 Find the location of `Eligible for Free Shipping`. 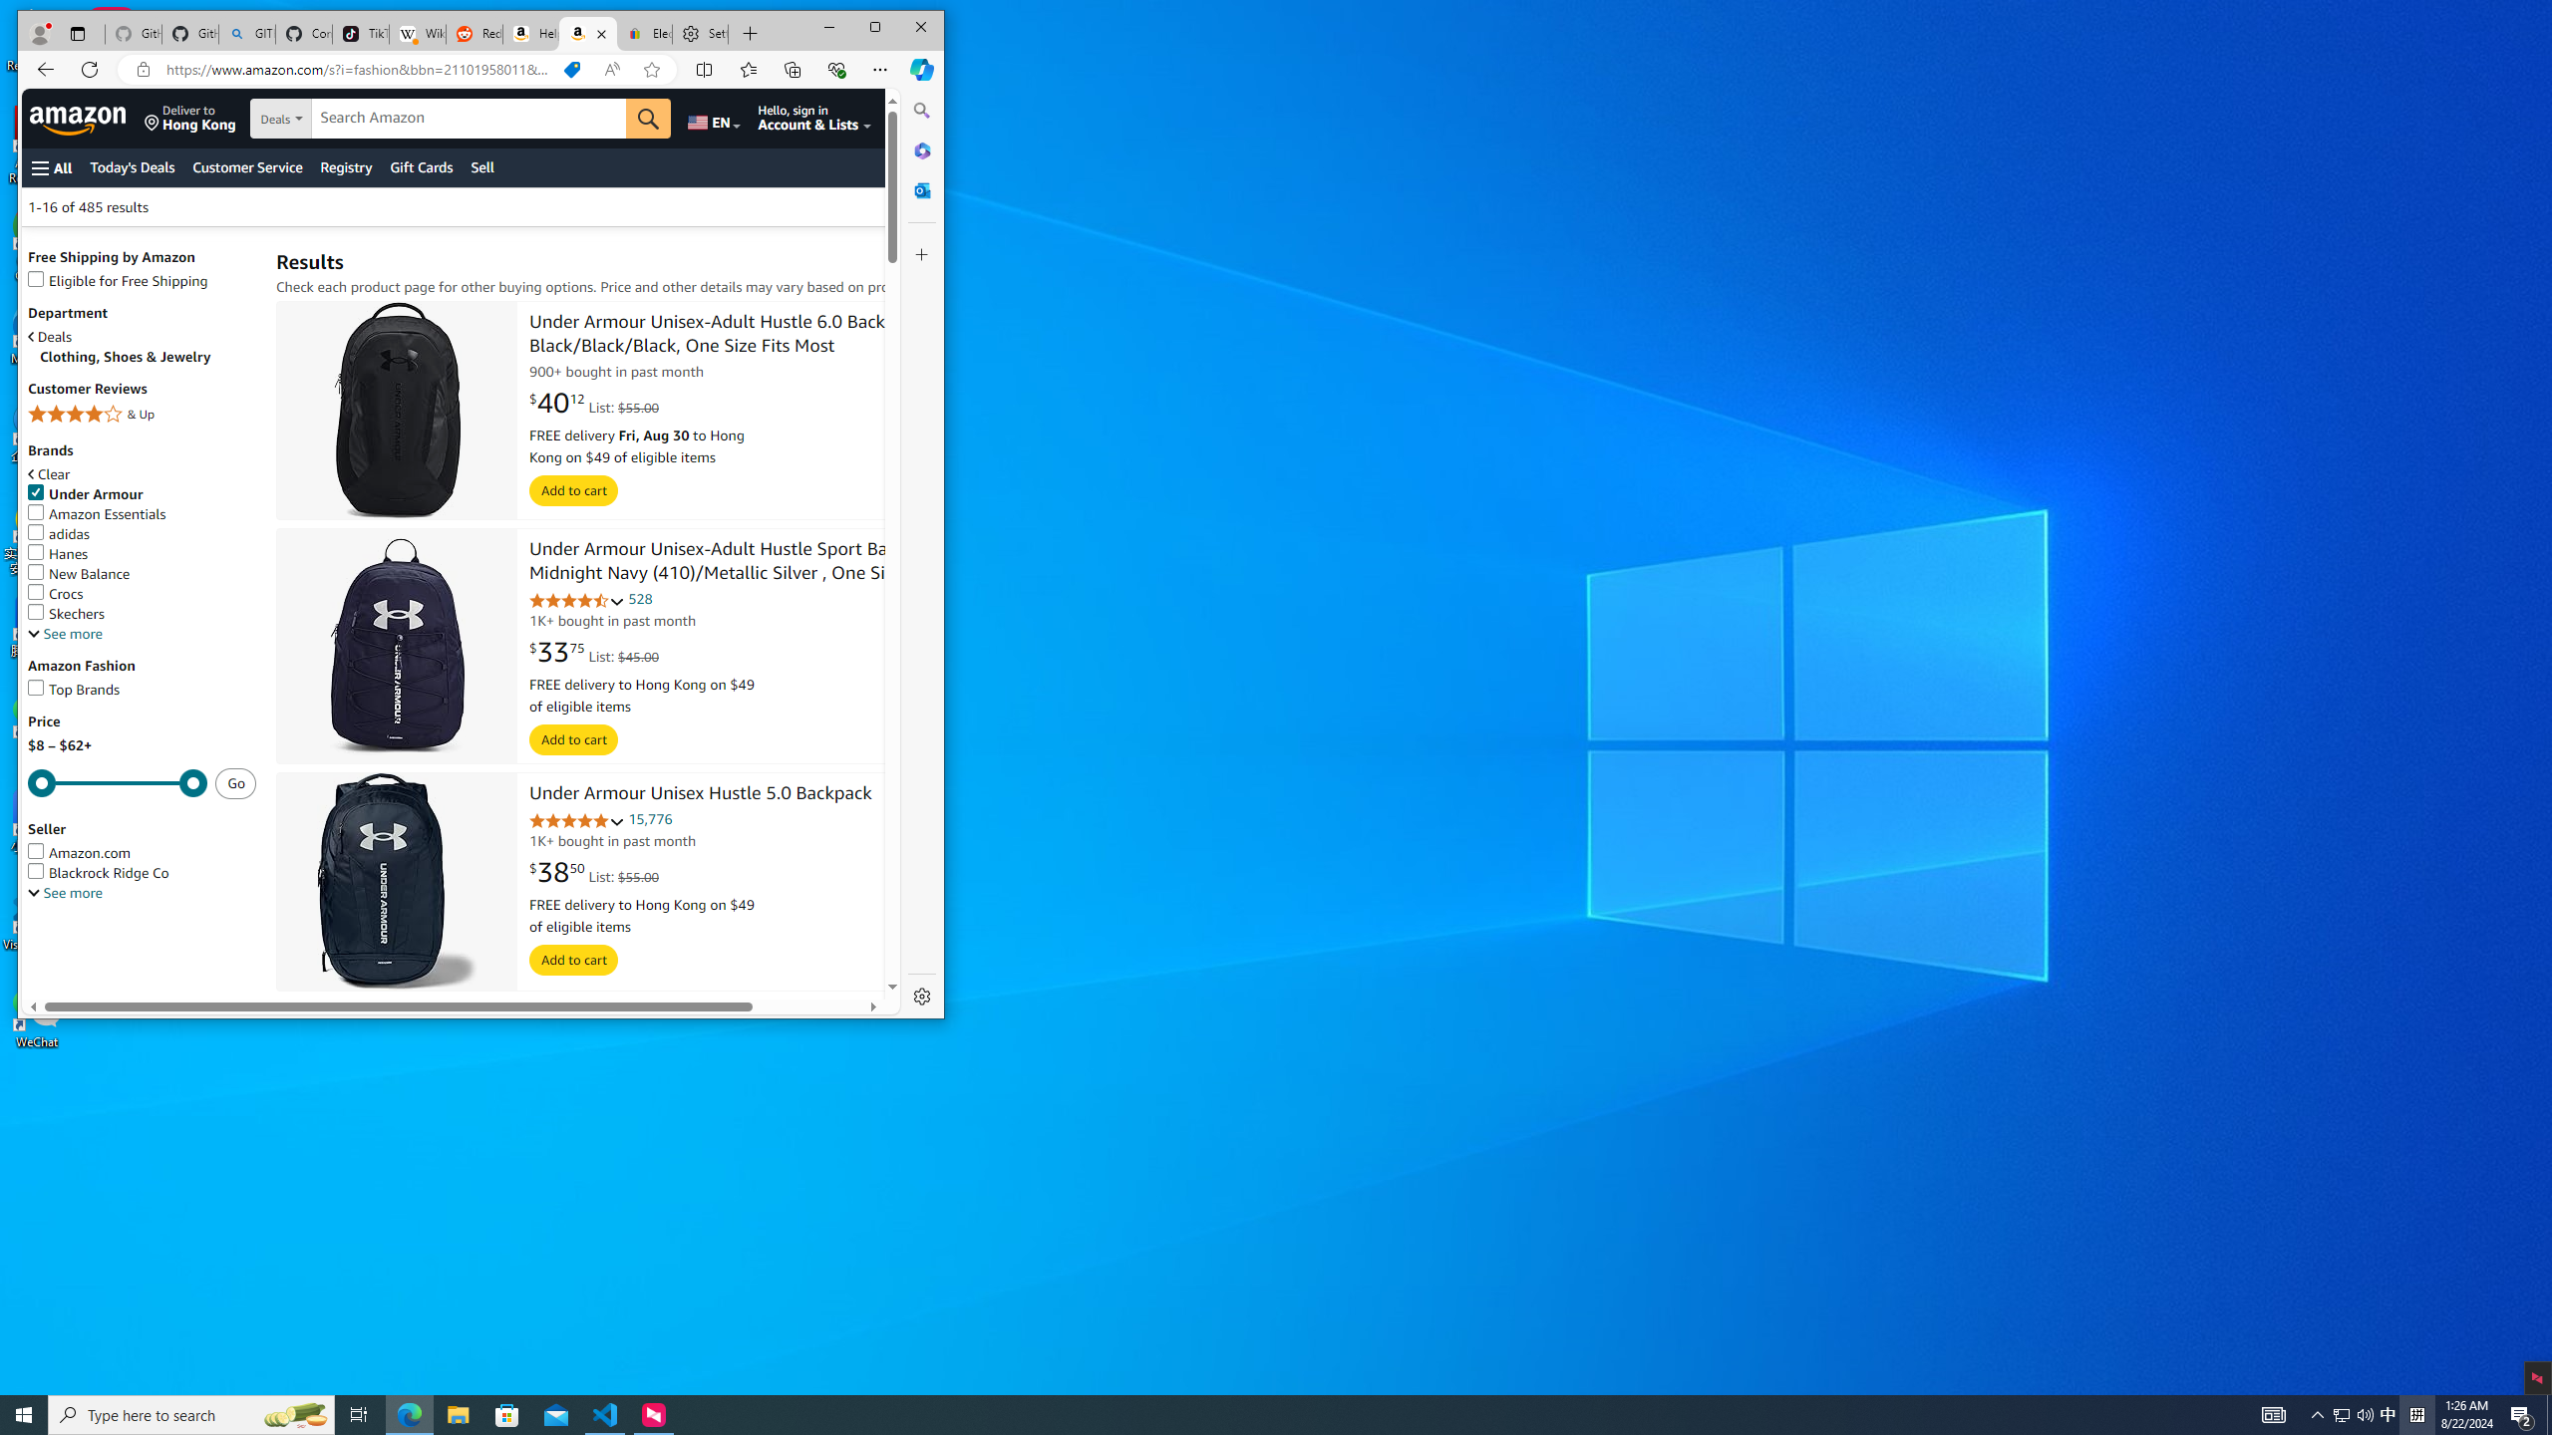

Eligible for Free Shipping is located at coordinates (2341, 1415).